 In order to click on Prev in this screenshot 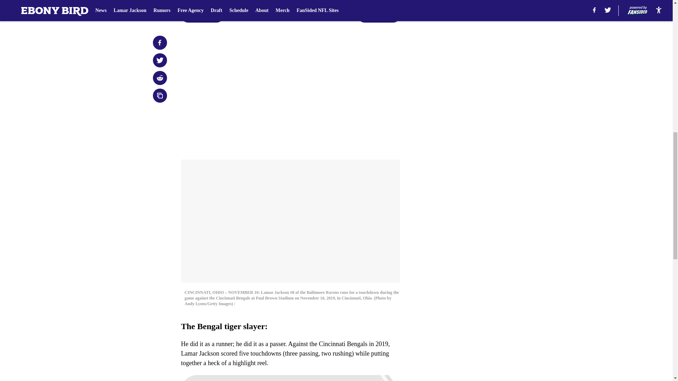, I will do `click(202, 15)`.